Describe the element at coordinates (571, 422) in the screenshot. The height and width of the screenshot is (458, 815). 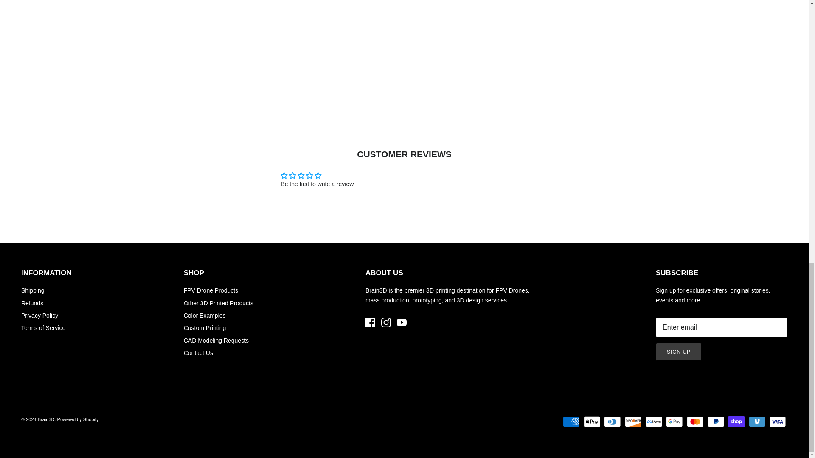
I see `American Express` at that location.